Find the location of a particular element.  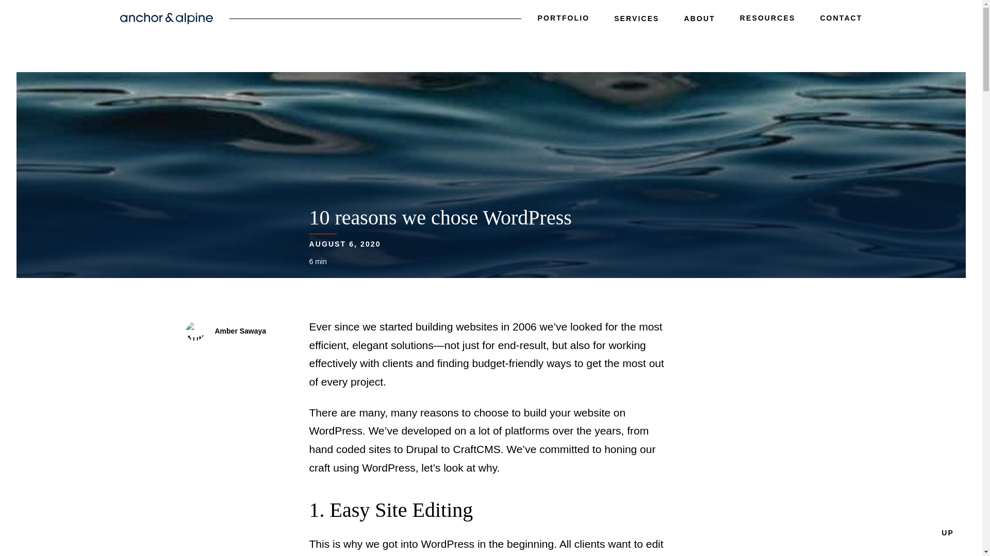

CONTACT is located at coordinates (840, 22).